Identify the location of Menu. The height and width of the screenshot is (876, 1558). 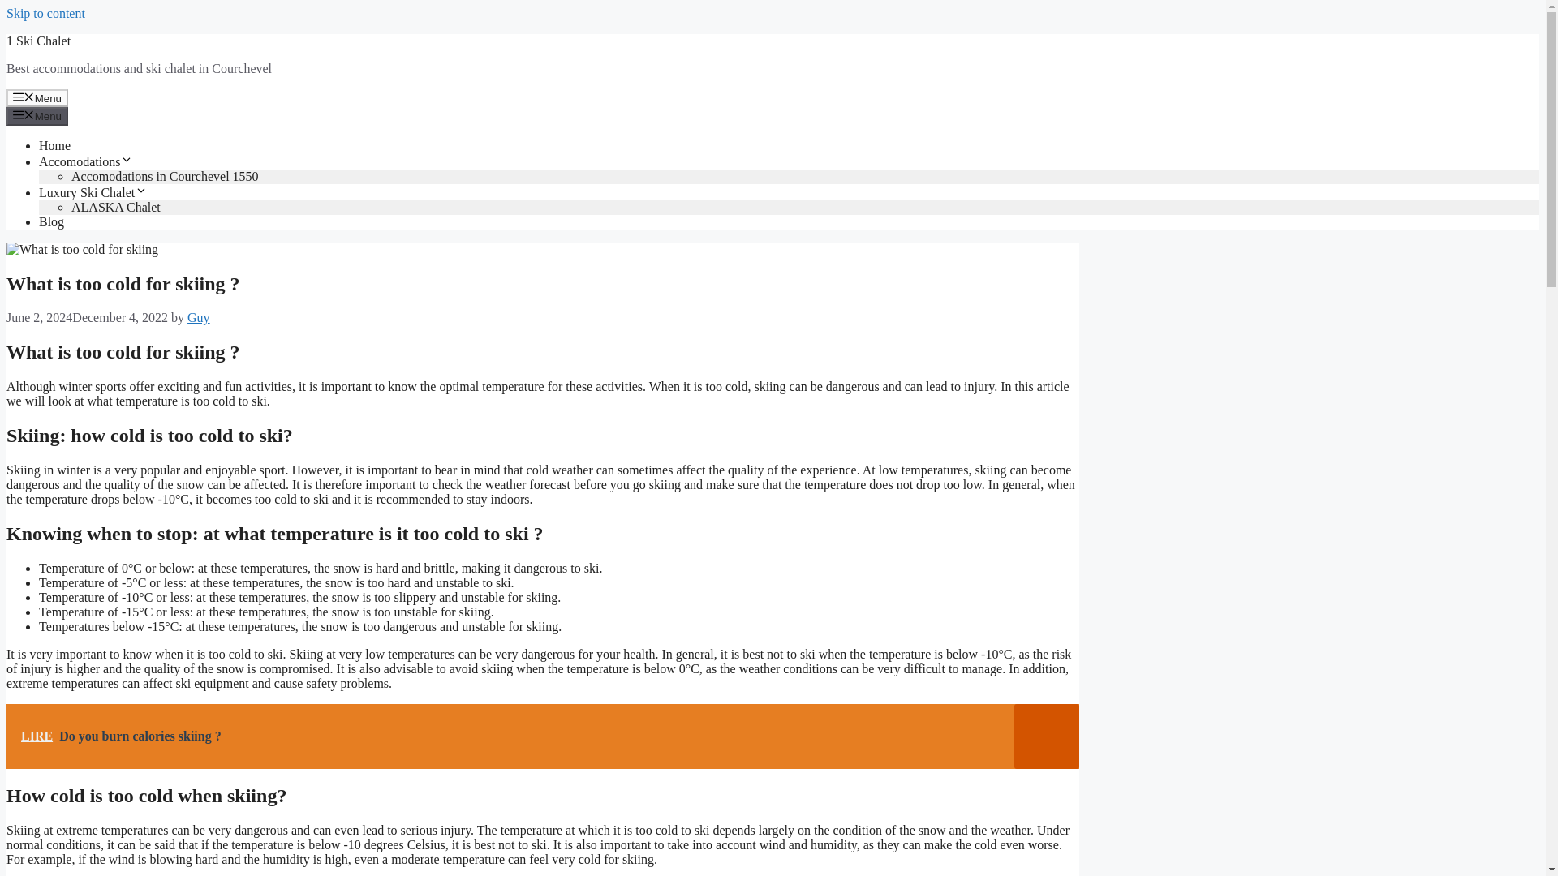
(37, 115).